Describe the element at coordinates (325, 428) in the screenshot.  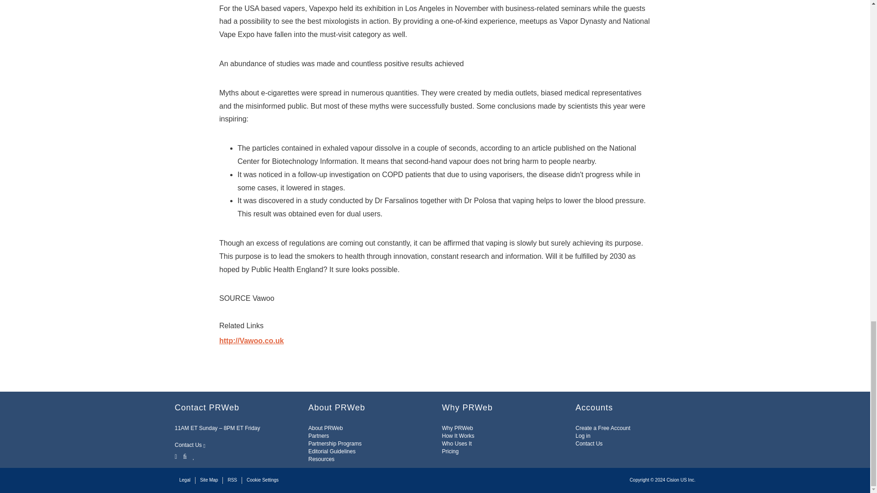
I see `About PRWeb` at that location.